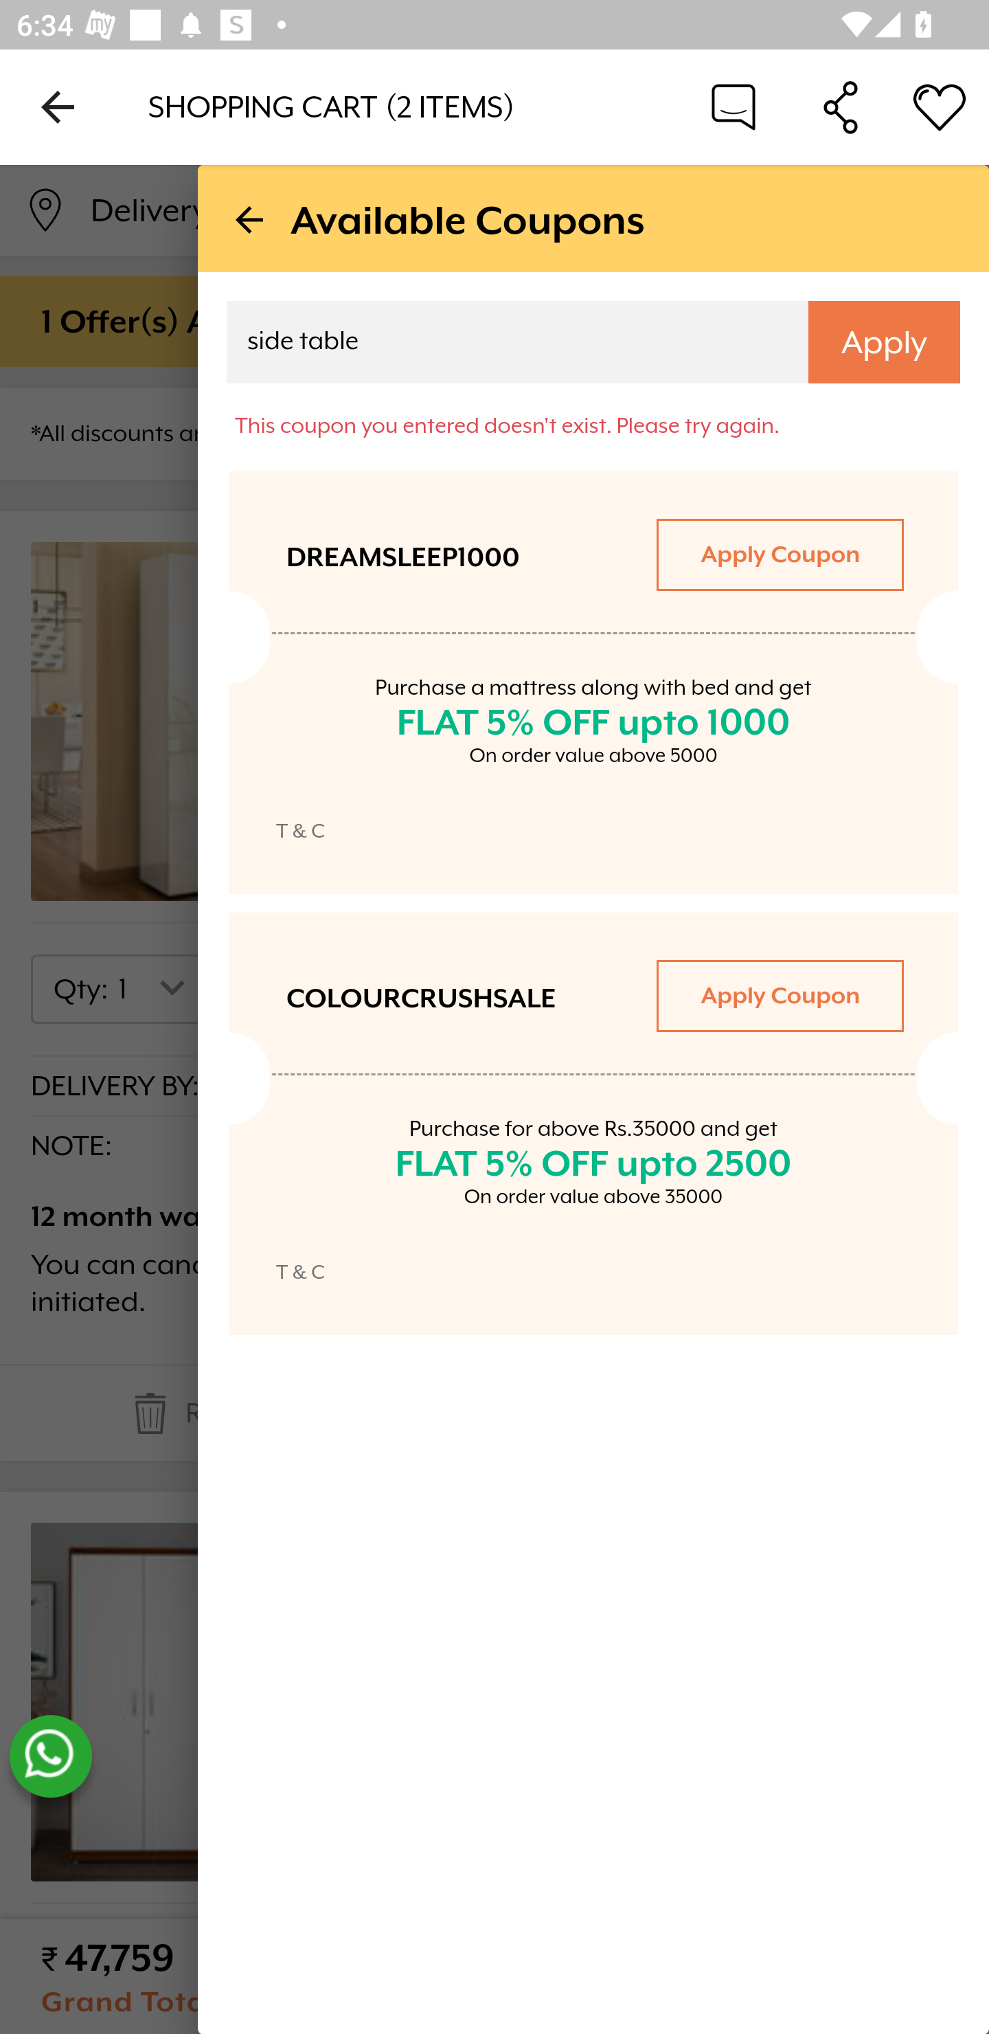 This screenshot has width=989, height=2034. I want to click on side table, so click(501, 345).